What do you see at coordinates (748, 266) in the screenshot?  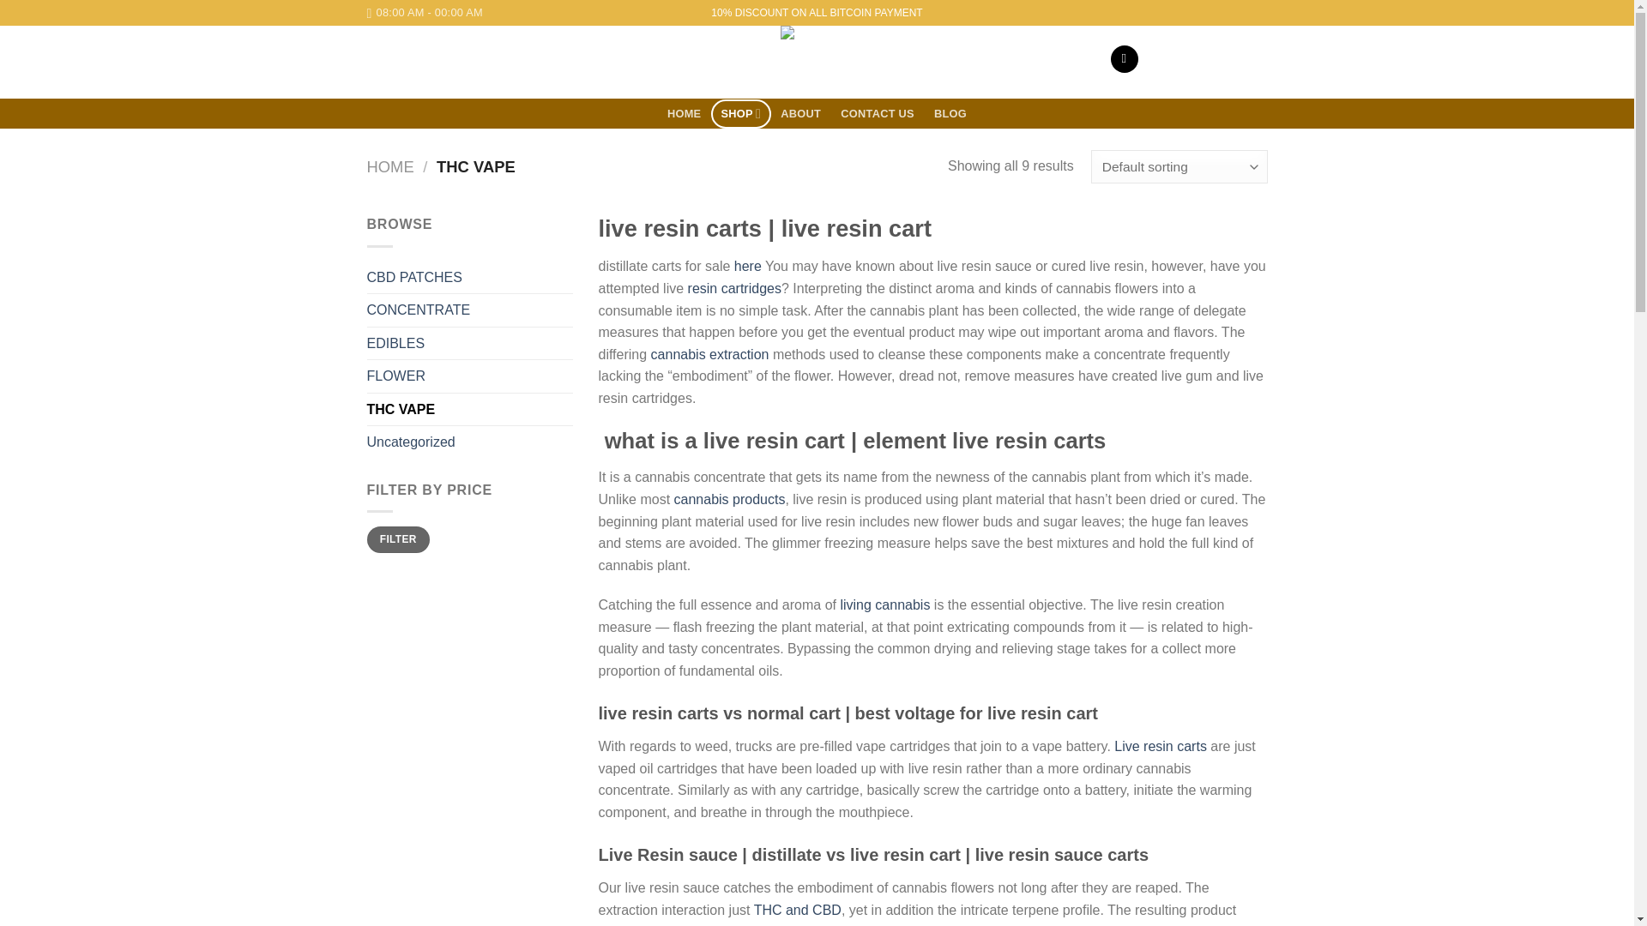 I see `here` at bounding box center [748, 266].